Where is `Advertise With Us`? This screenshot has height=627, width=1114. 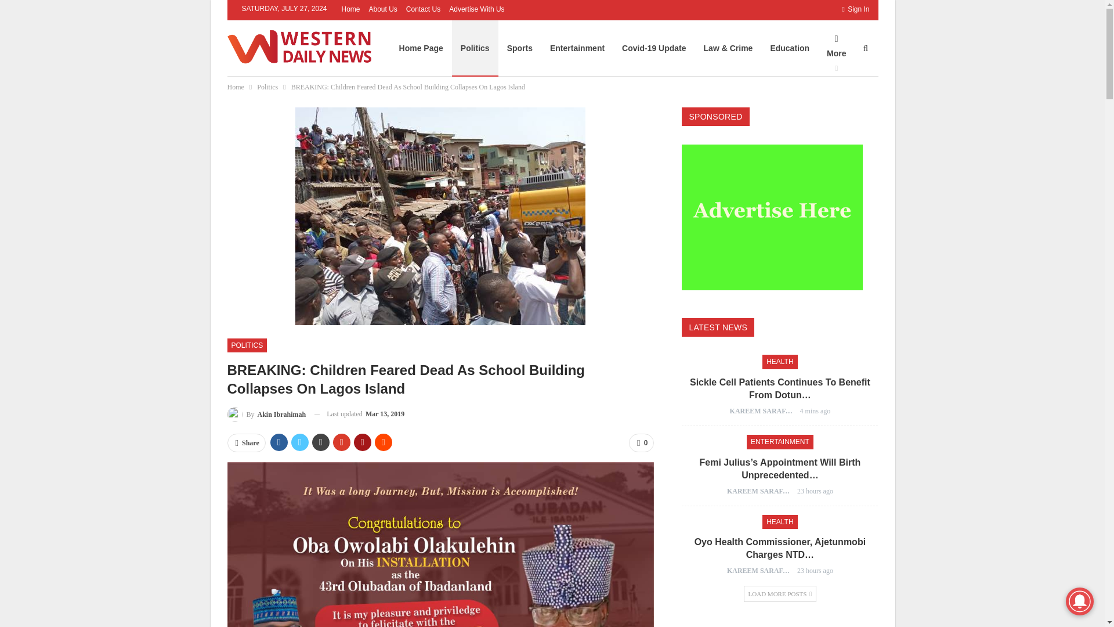
Advertise With Us is located at coordinates (476, 9).